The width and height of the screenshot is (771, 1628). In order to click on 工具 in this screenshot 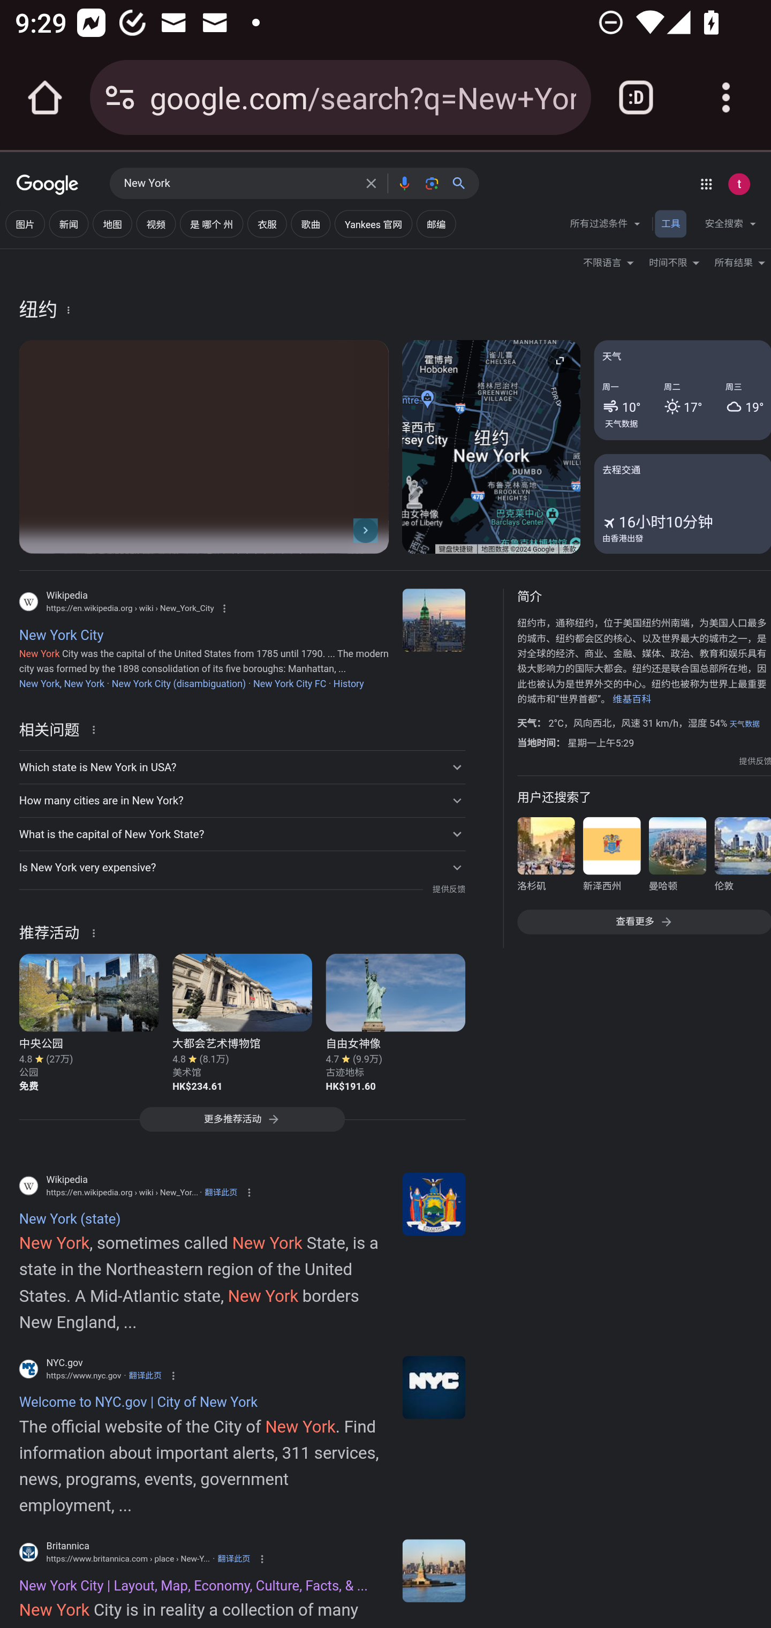, I will do `click(670, 224)`.